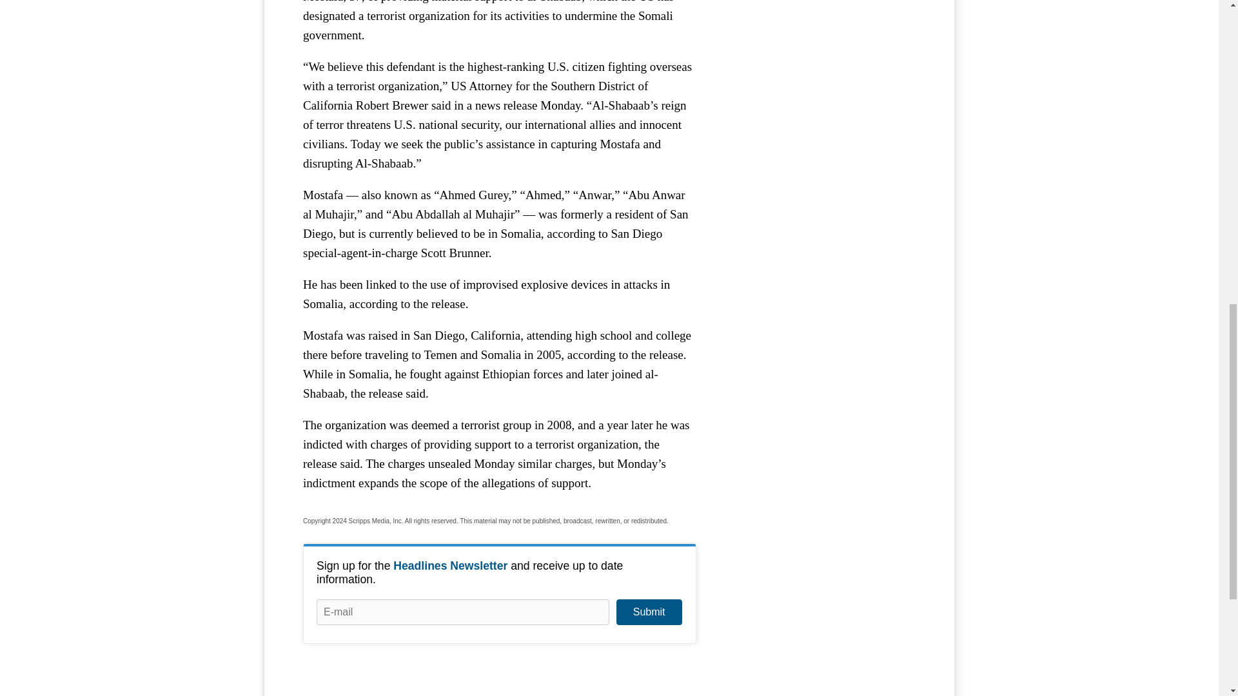 Image resolution: width=1238 pixels, height=696 pixels. Describe the element at coordinates (649, 612) in the screenshot. I see `Submit` at that location.